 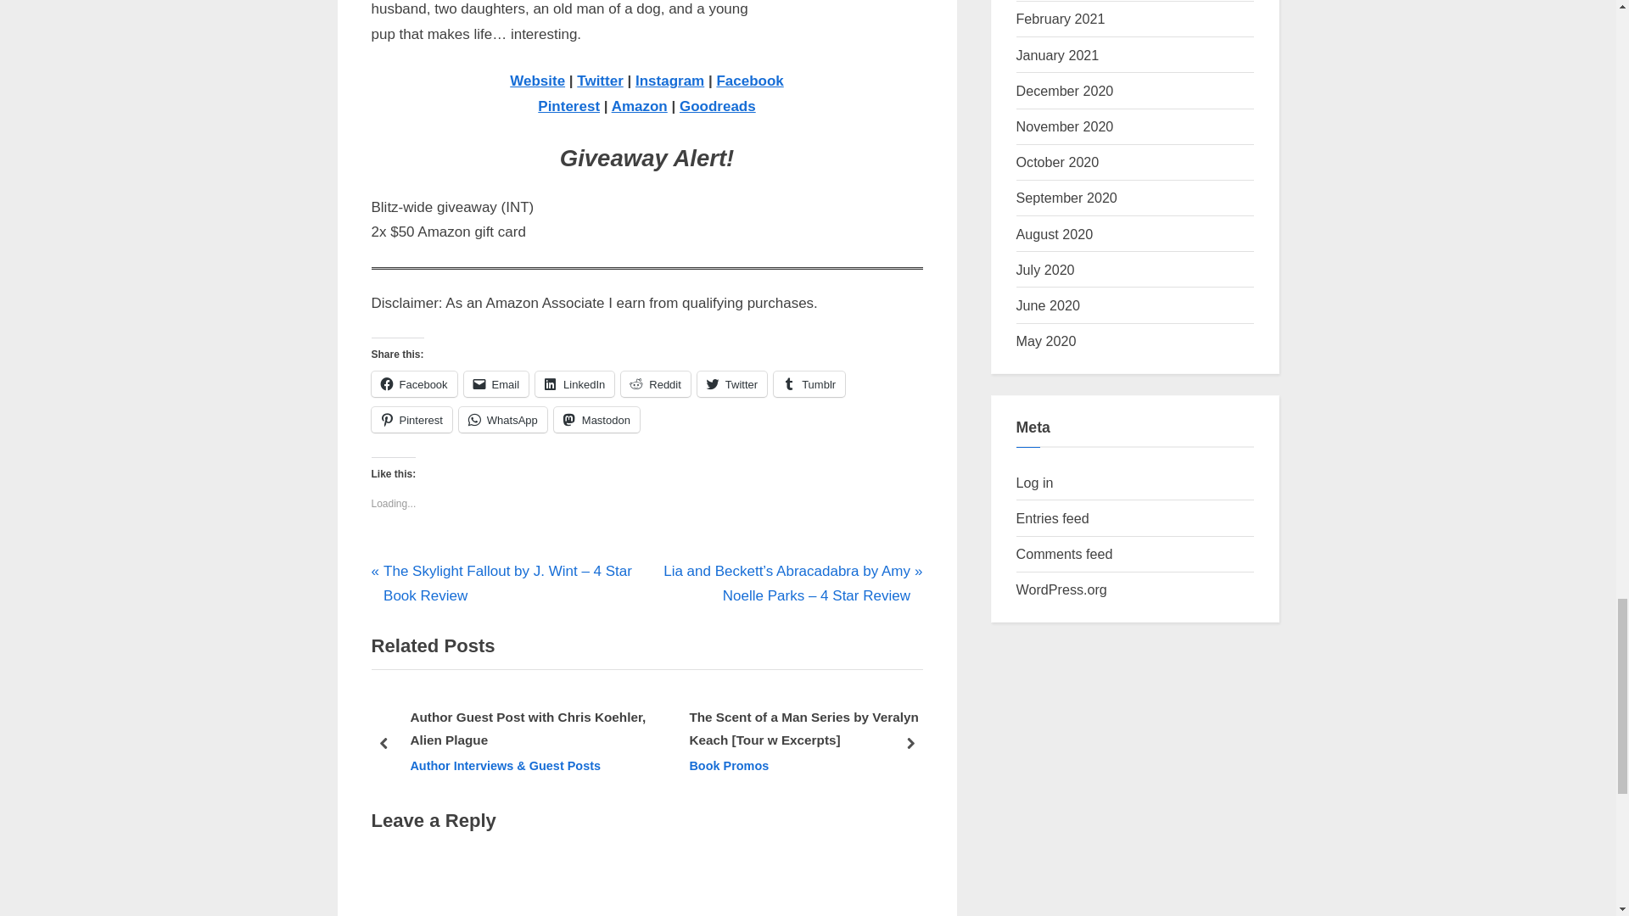 I want to click on Click to share on Twitter, so click(x=731, y=383).